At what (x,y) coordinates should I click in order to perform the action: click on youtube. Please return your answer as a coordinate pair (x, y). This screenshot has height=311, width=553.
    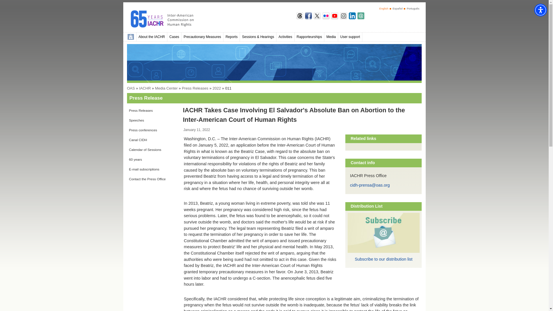
    Looking at the image, I should click on (335, 18).